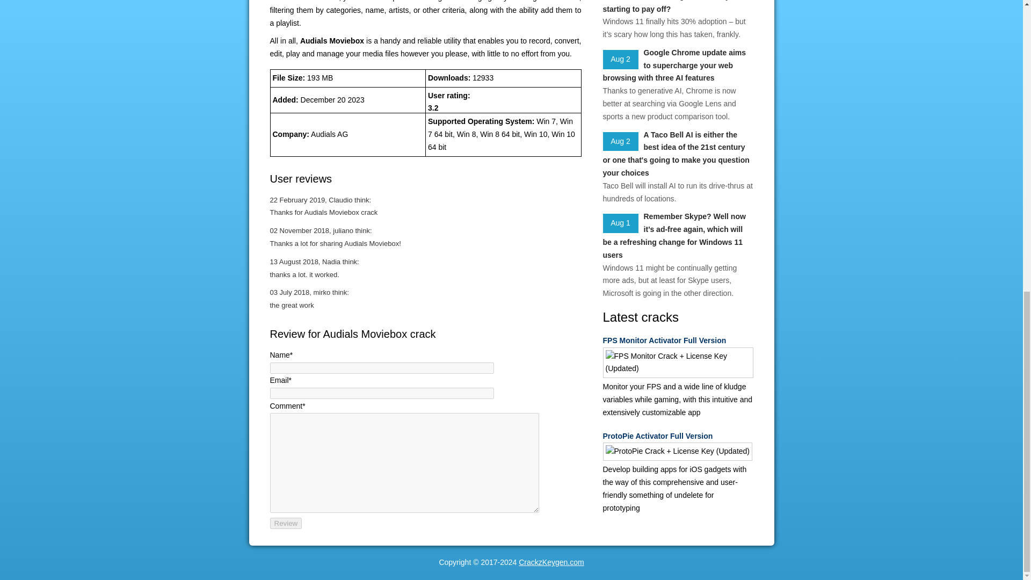  What do you see at coordinates (286, 523) in the screenshot?
I see `Review` at bounding box center [286, 523].